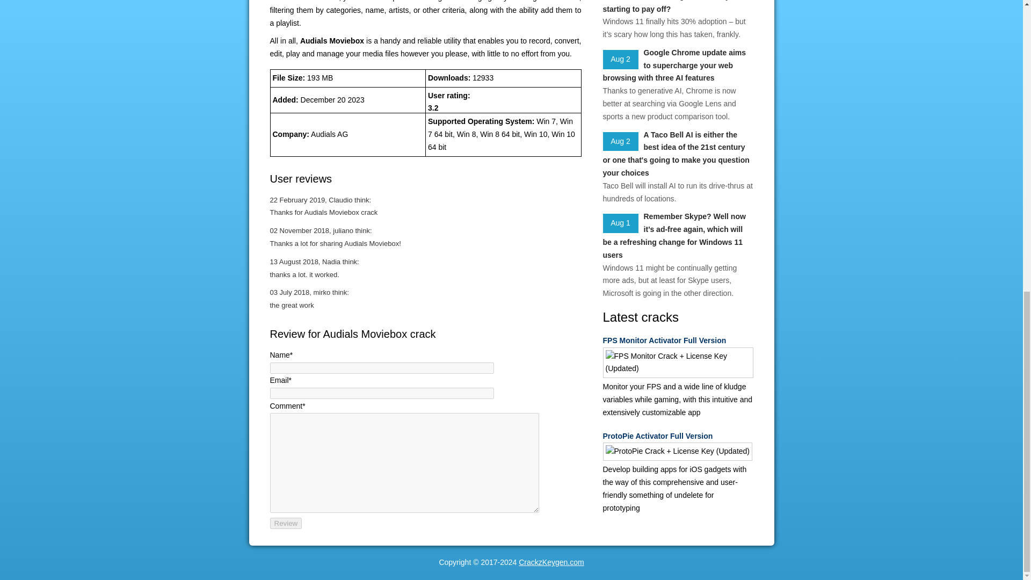  What do you see at coordinates (286, 523) in the screenshot?
I see `Review` at bounding box center [286, 523].